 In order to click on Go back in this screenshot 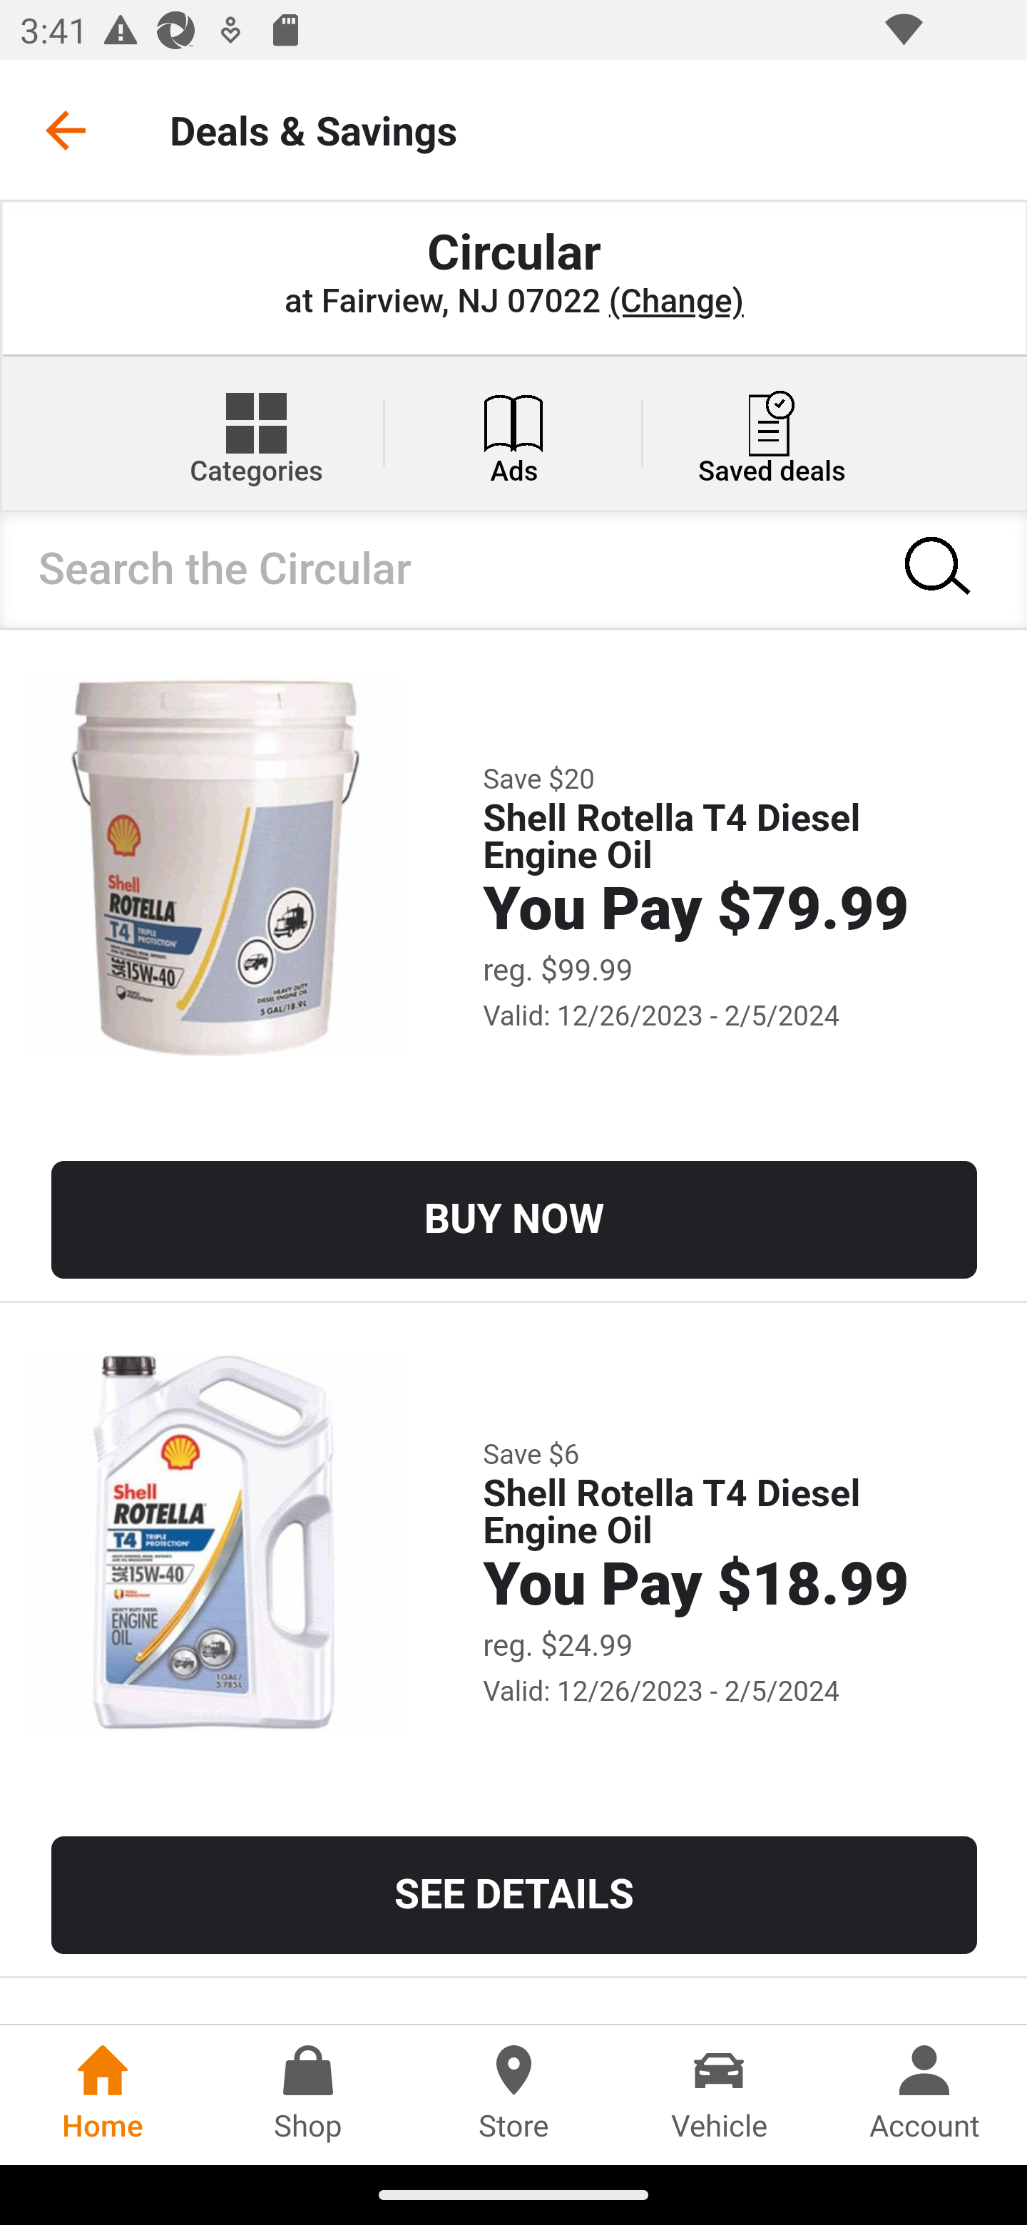, I will do `click(65, 130)`.